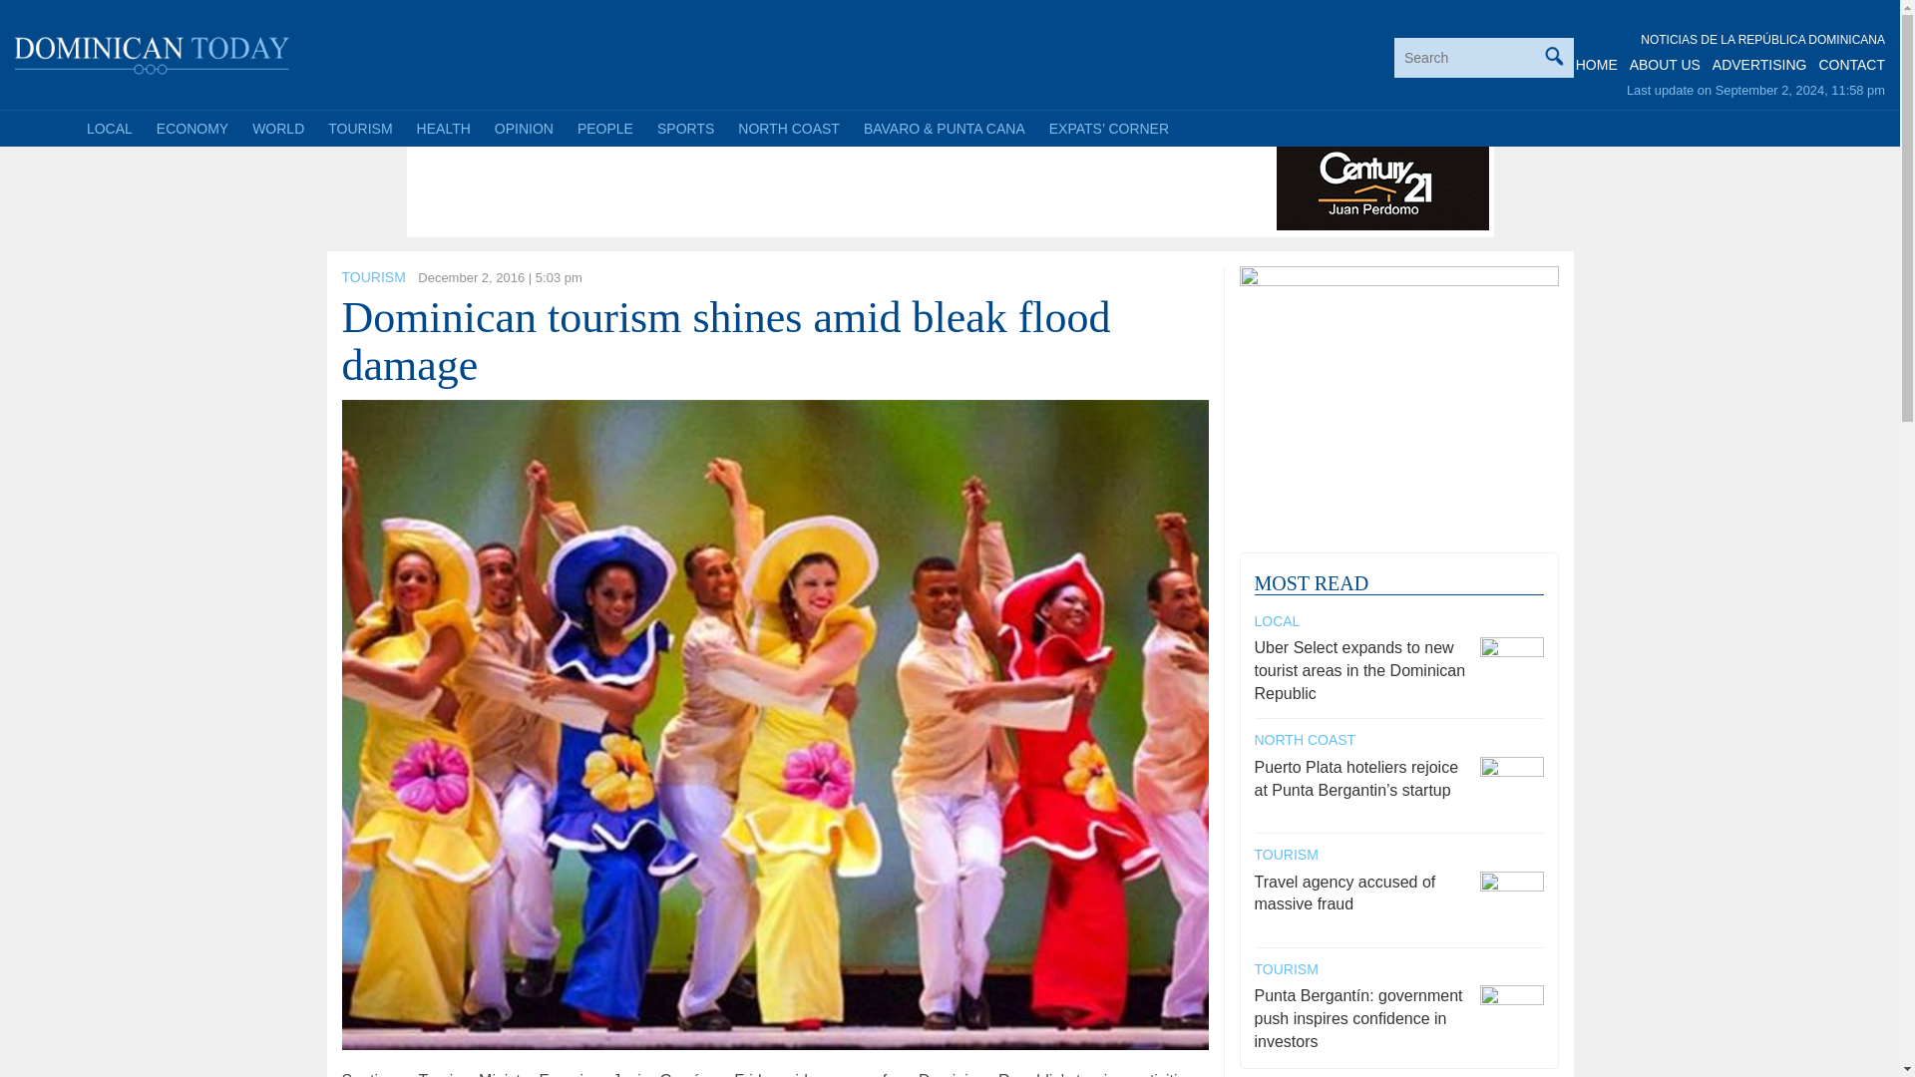 Image resolution: width=1915 pixels, height=1077 pixels. Describe the element at coordinates (604, 128) in the screenshot. I see `PEOPLE` at that location.